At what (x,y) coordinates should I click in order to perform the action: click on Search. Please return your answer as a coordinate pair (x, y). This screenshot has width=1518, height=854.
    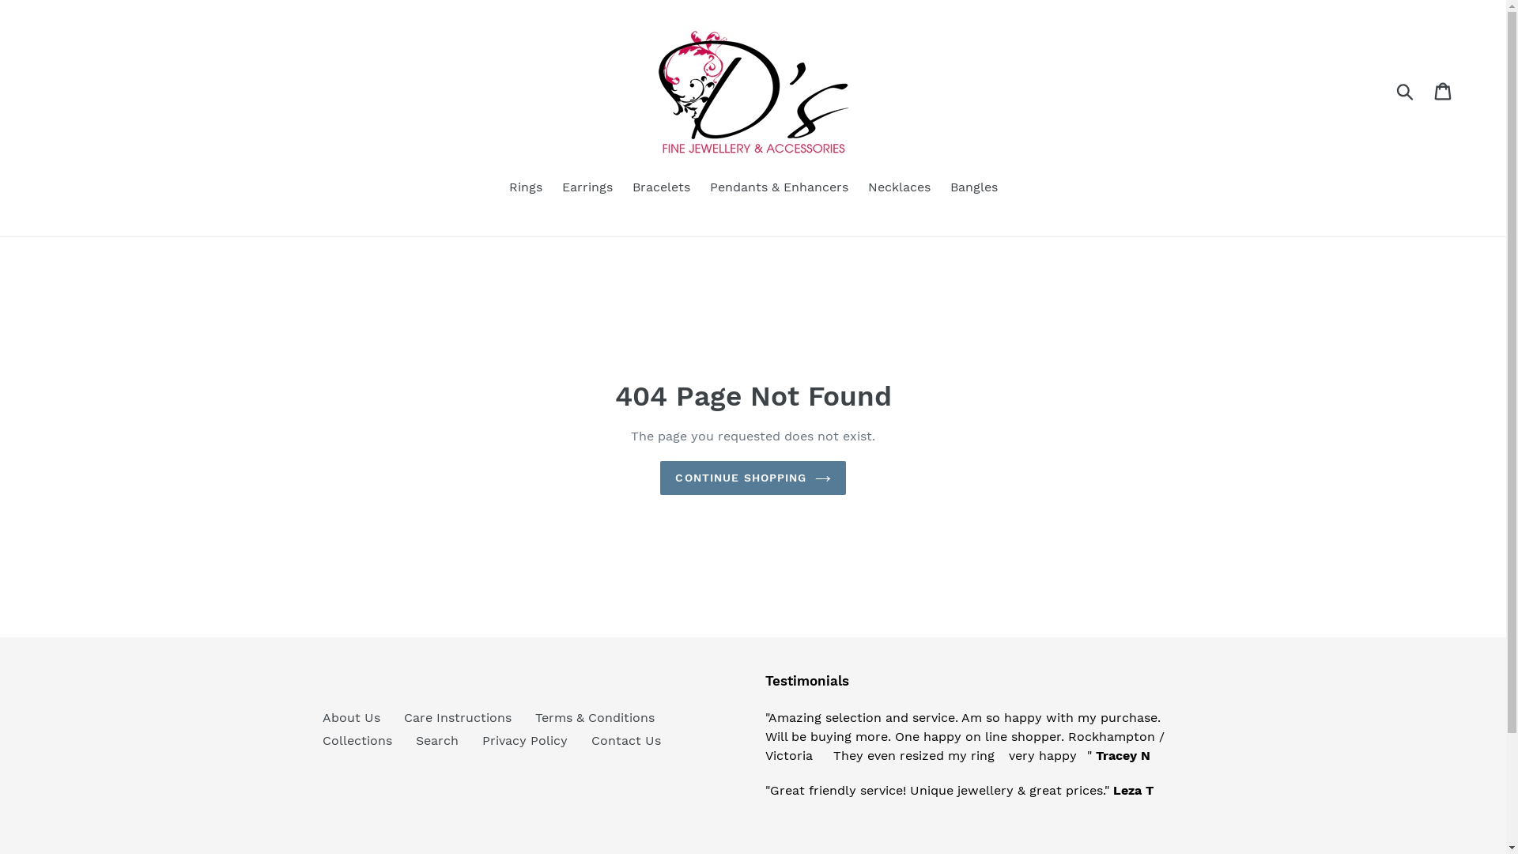
    Looking at the image, I should click on (437, 740).